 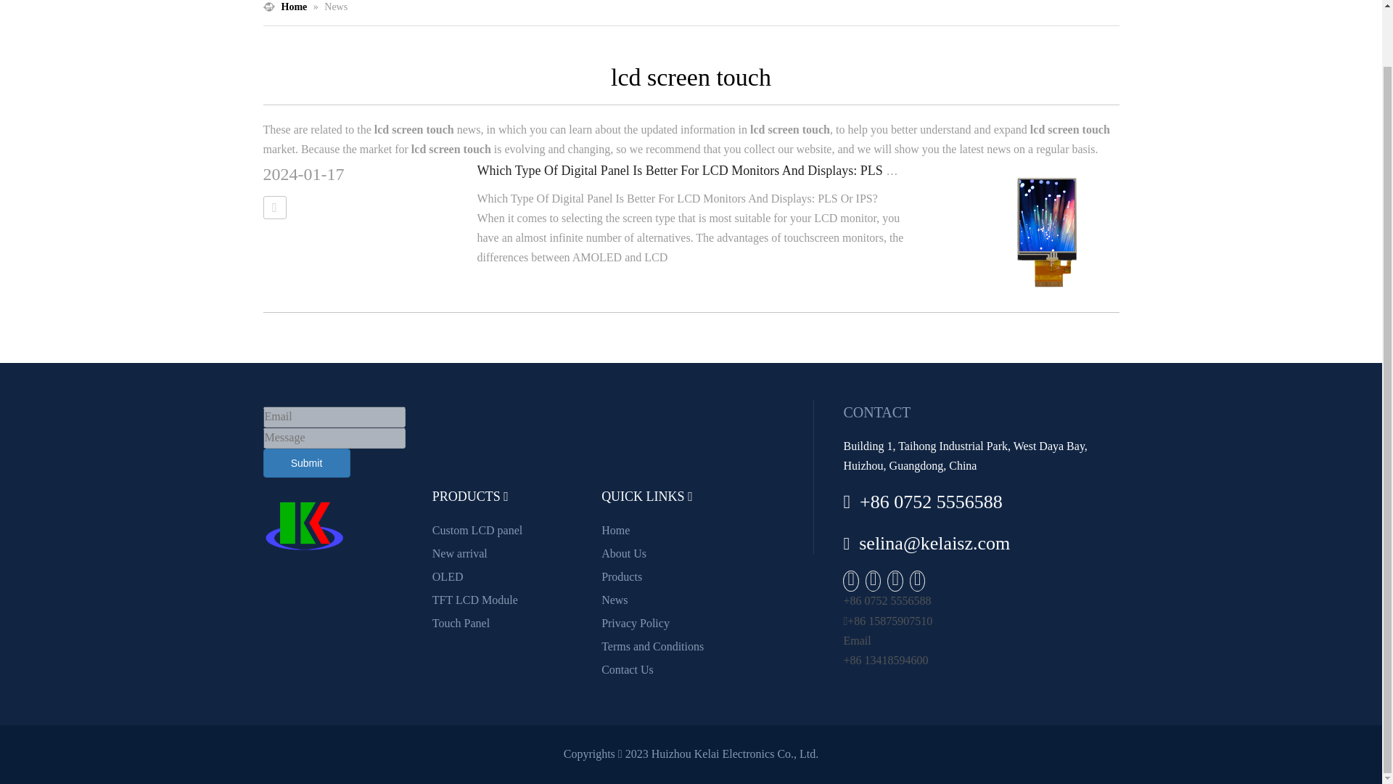 What do you see at coordinates (461, 623) in the screenshot?
I see `Touch Panel` at bounding box center [461, 623].